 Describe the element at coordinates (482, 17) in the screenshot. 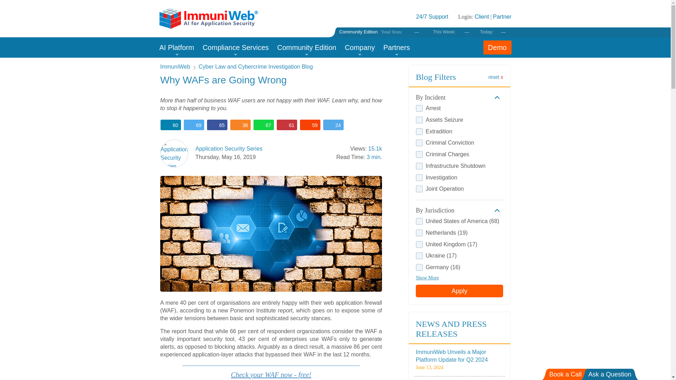

I see `Client` at that location.